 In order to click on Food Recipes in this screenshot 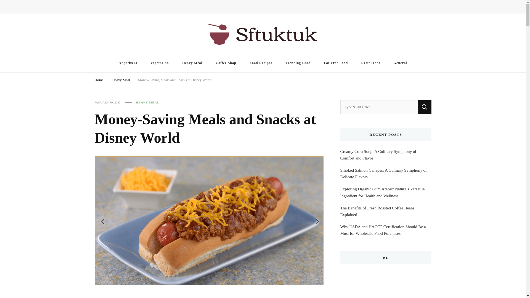, I will do `click(261, 63)`.